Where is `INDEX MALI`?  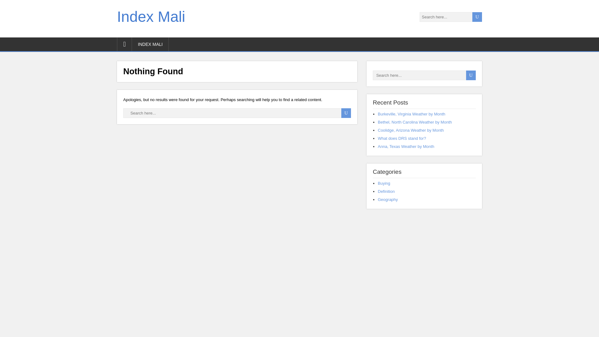 INDEX MALI is located at coordinates (150, 44).